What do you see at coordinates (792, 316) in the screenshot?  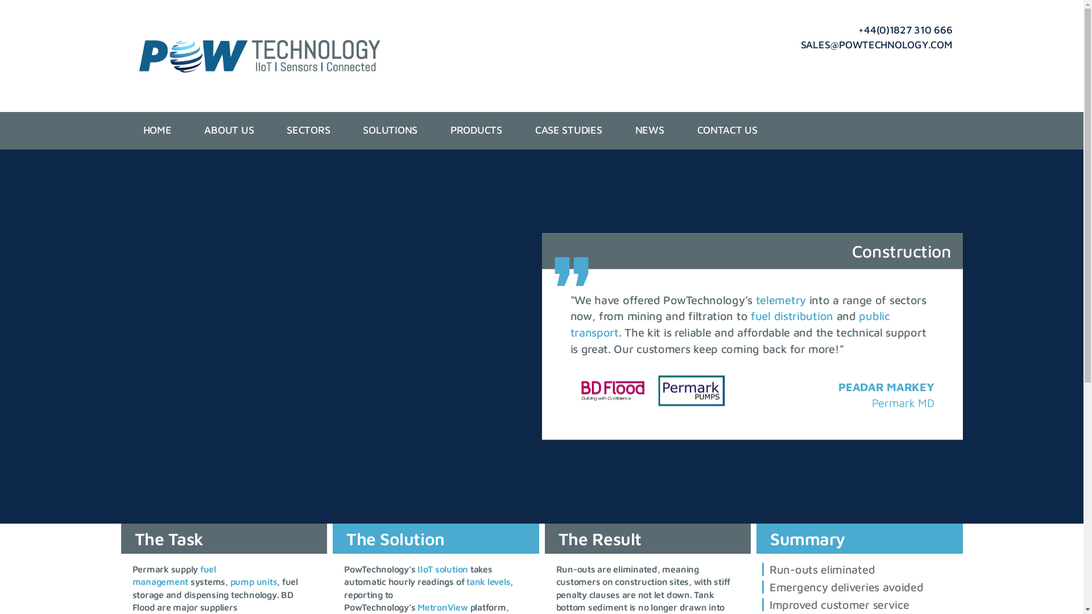 I see `Fuel Management` at bounding box center [792, 316].